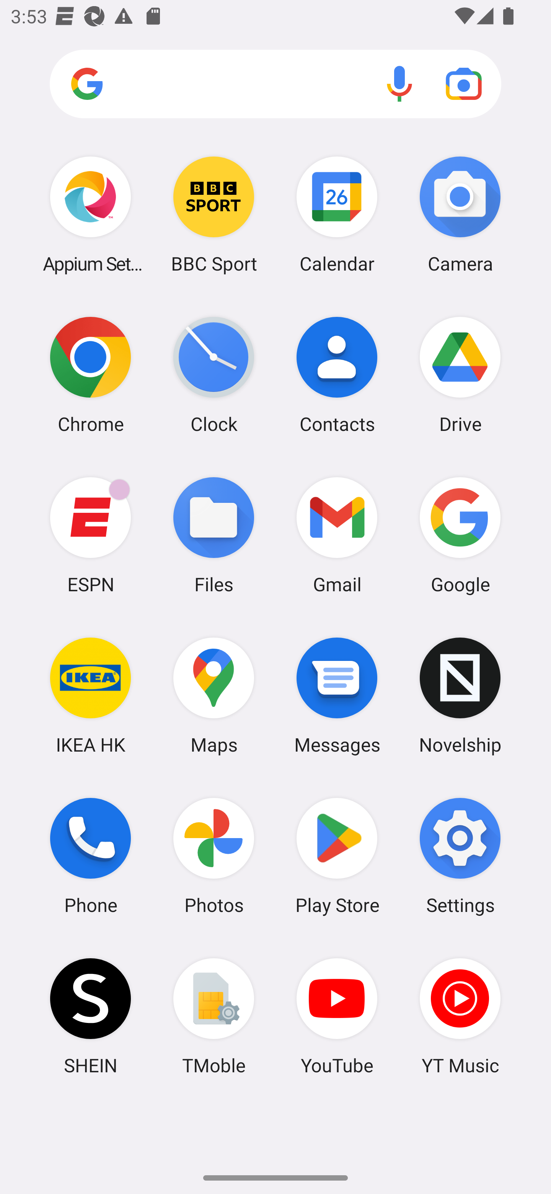 The height and width of the screenshot is (1194, 551). Describe the element at coordinates (337, 856) in the screenshot. I see `Play Store` at that location.